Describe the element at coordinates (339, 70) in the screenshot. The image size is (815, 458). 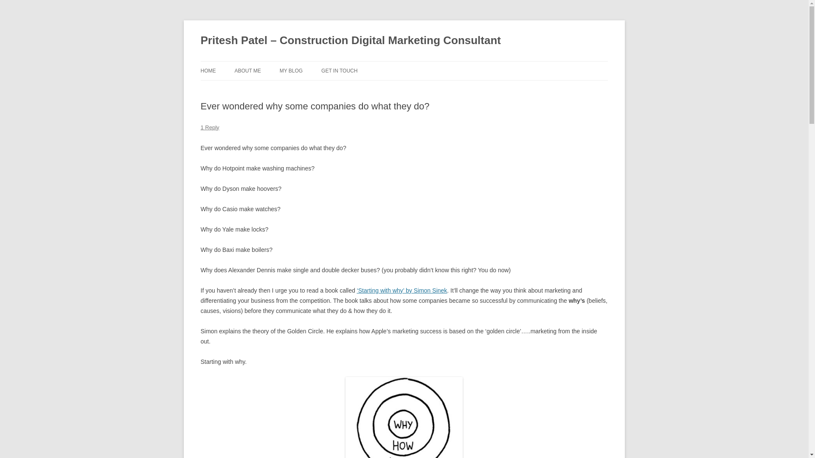
I see `GET IN TOUCH` at that location.